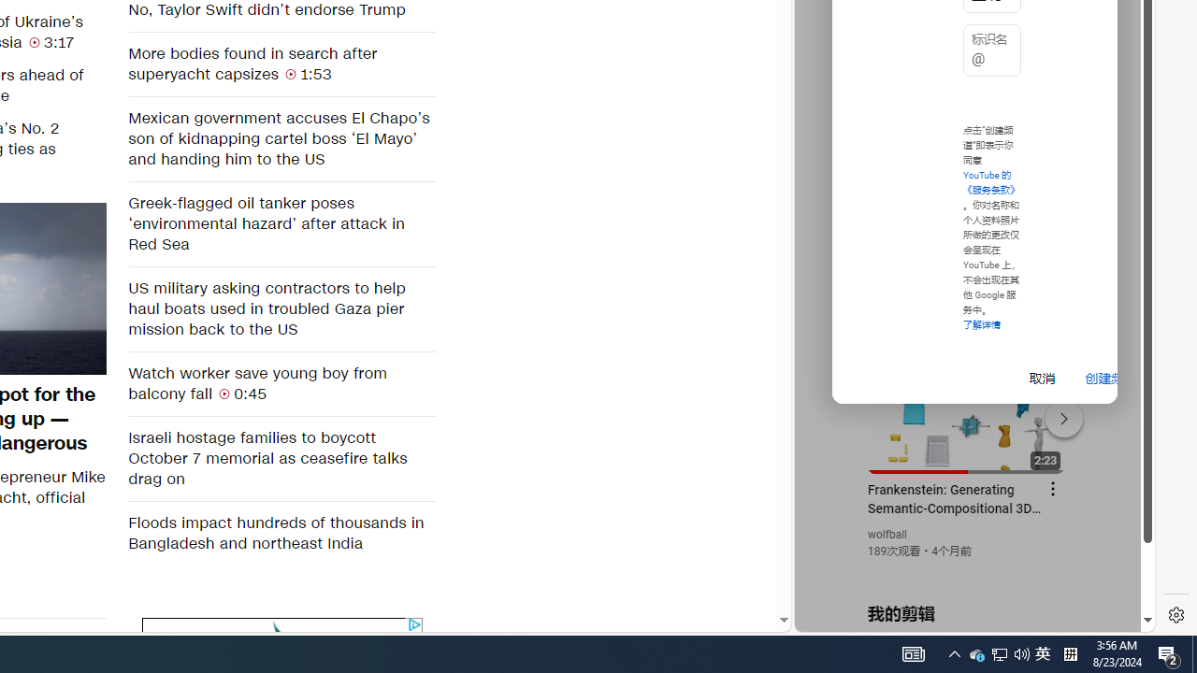  What do you see at coordinates (281, 383) in the screenshot?
I see `Watch worker save young boy from balcony fall 0:45` at bounding box center [281, 383].